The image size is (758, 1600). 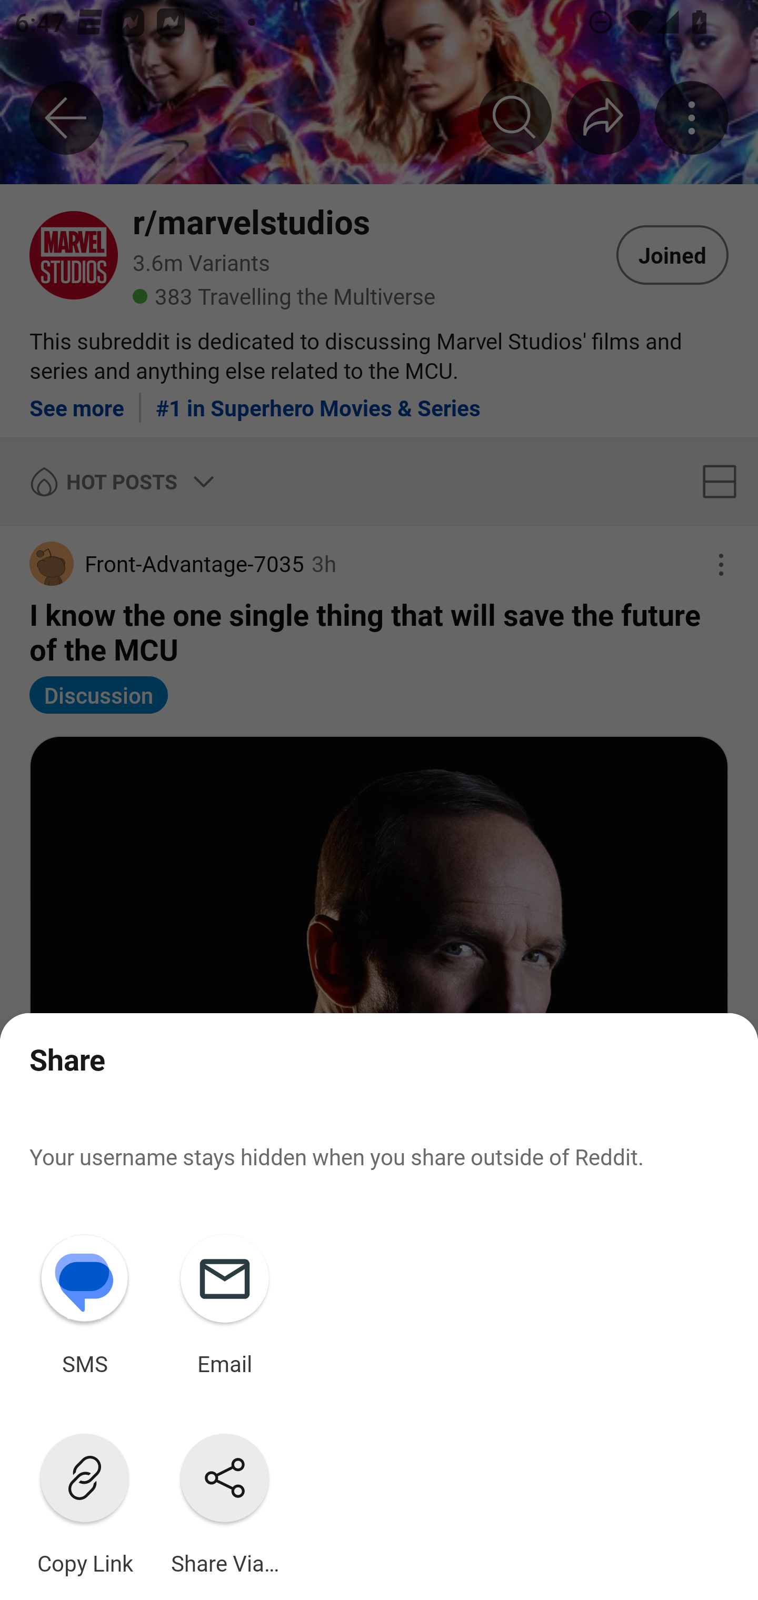 What do you see at coordinates (84, 1500) in the screenshot?
I see `Copy Link` at bounding box center [84, 1500].